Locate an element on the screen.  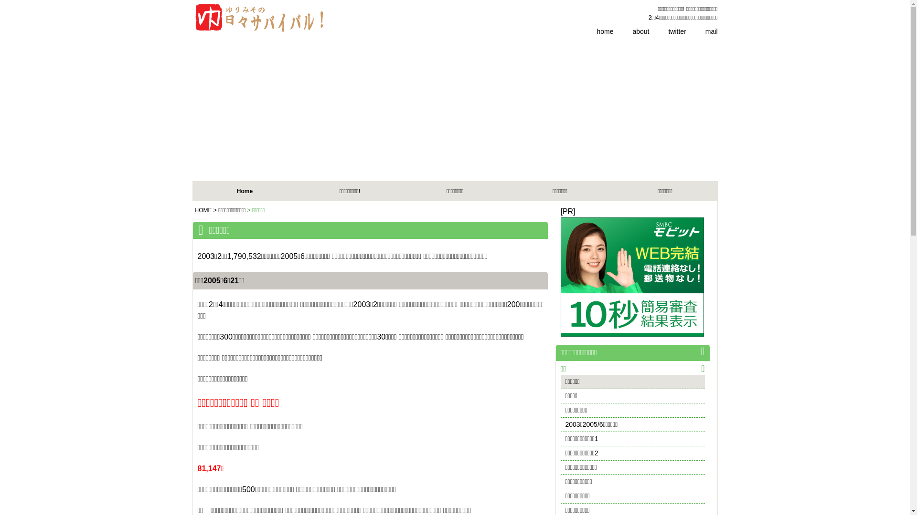
HOME is located at coordinates (203, 211).